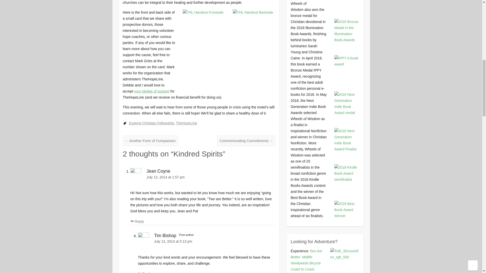 This screenshot has height=273, width=486. Describe the element at coordinates (203, 177) in the screenshot. I see `July 13, 2014 at 1:57 pm` at that location.